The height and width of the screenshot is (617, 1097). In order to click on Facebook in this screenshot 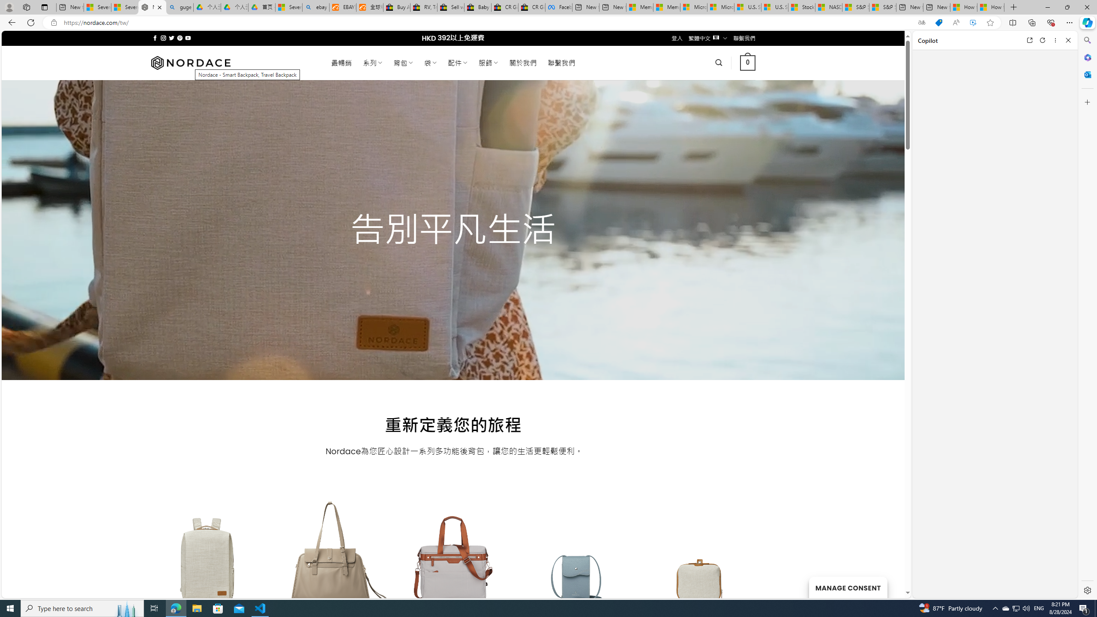, I will do `click(559, 7)`.